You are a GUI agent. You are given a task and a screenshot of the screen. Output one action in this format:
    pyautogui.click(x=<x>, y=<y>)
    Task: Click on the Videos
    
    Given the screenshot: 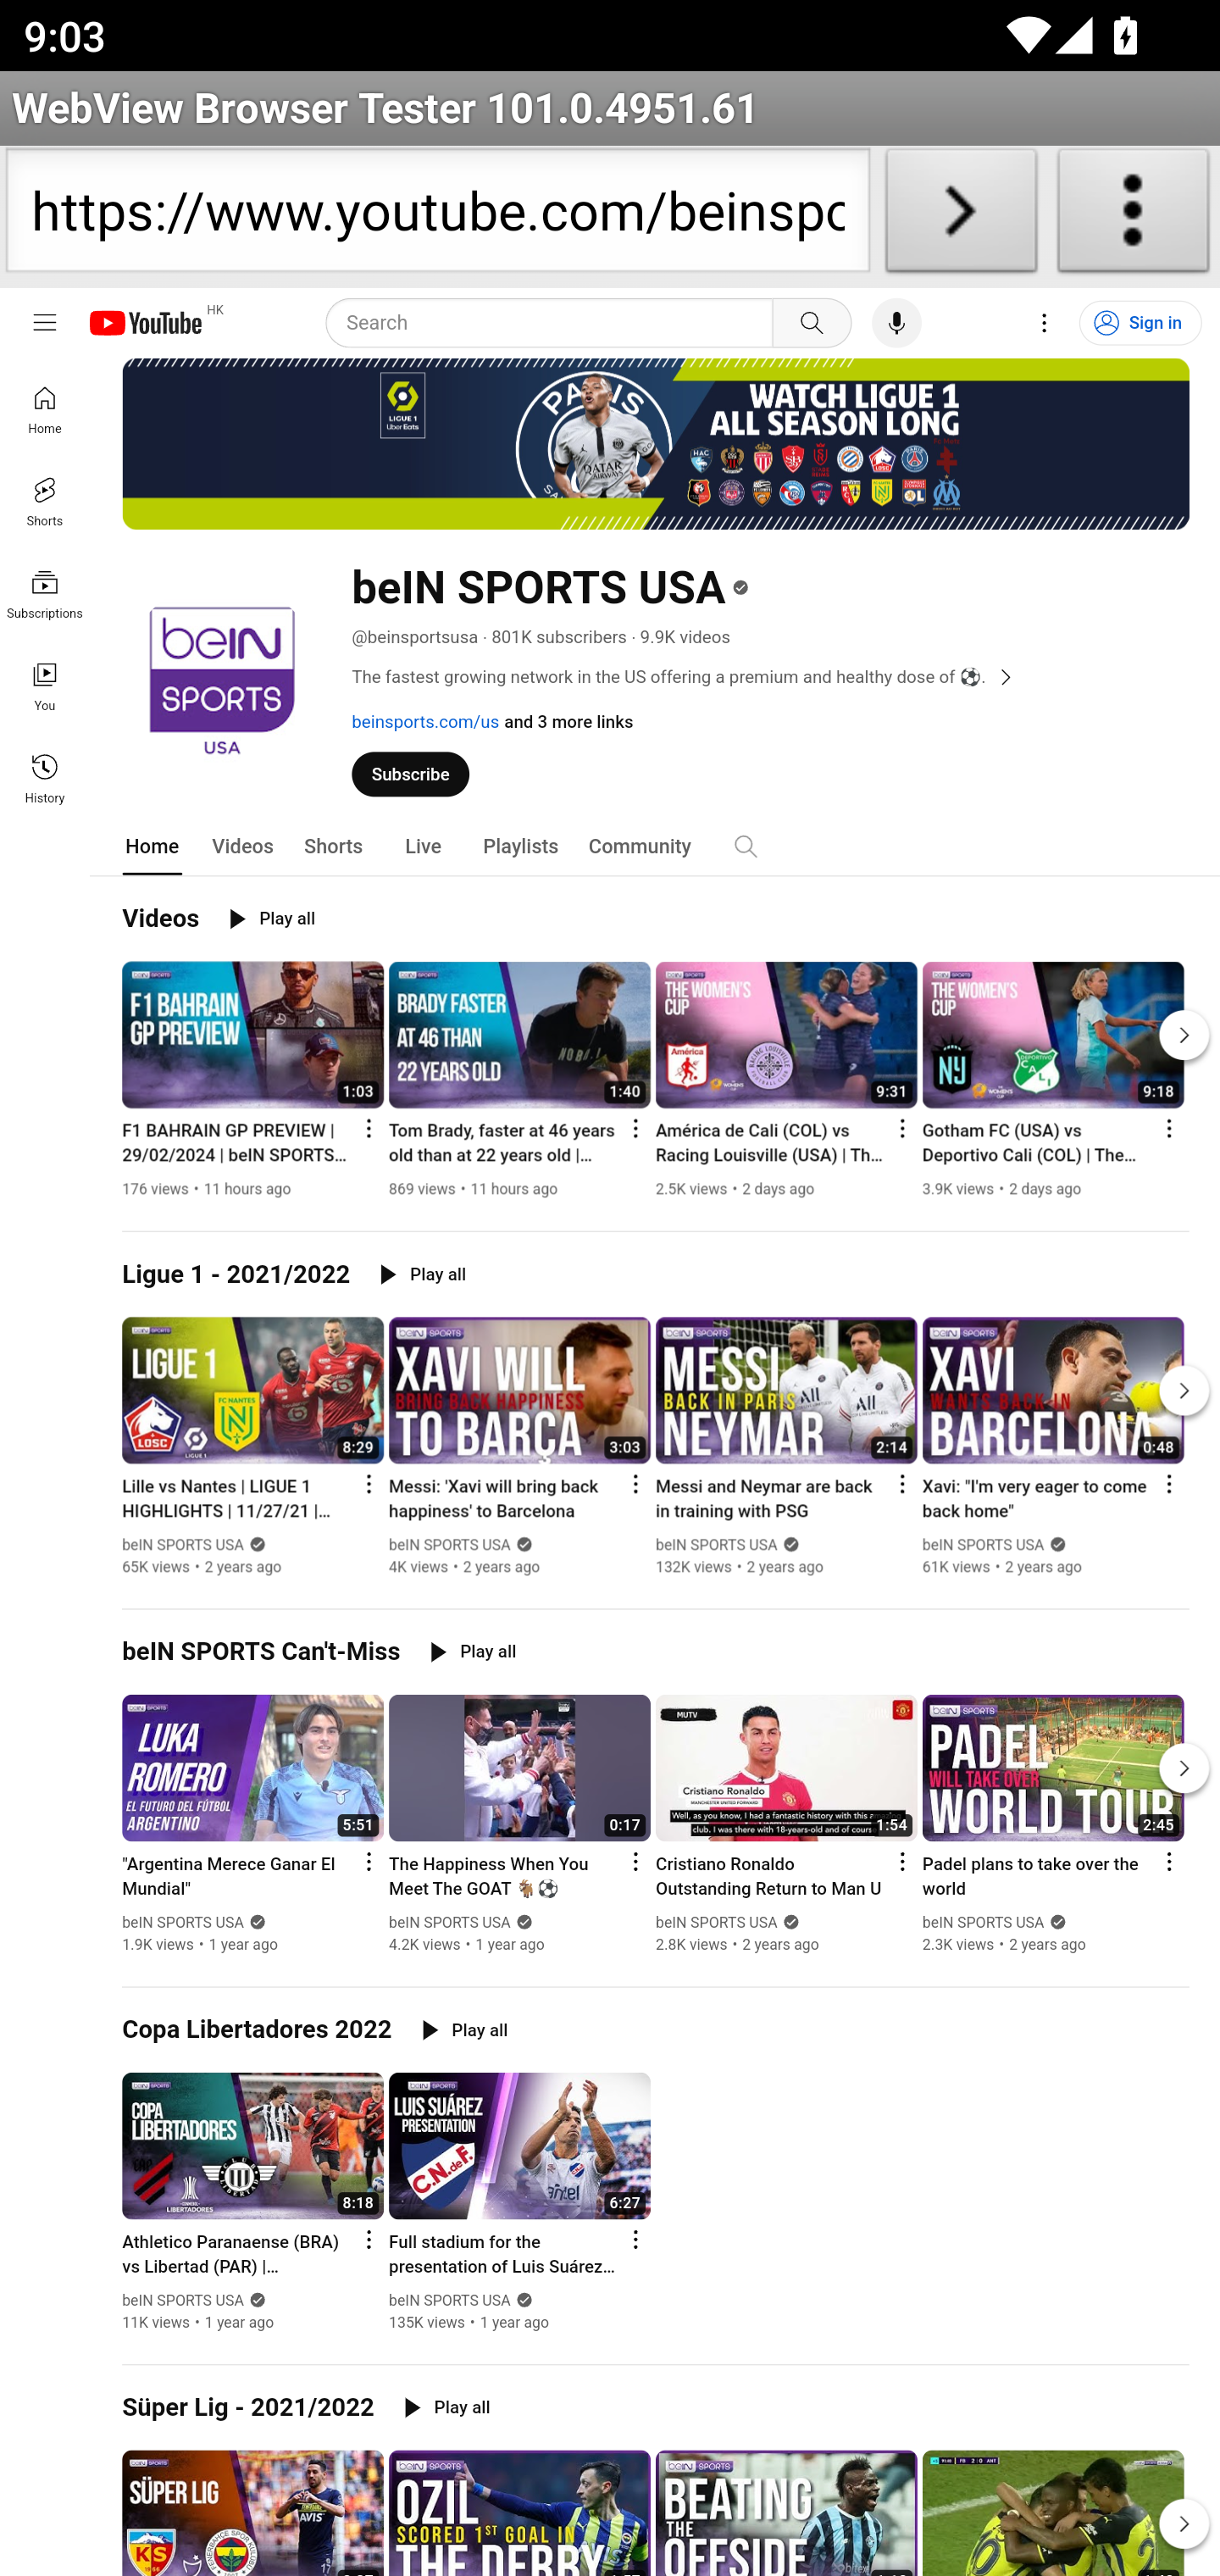 What is the action you would take?
    pyautogui.click(x=242, y=844)
    